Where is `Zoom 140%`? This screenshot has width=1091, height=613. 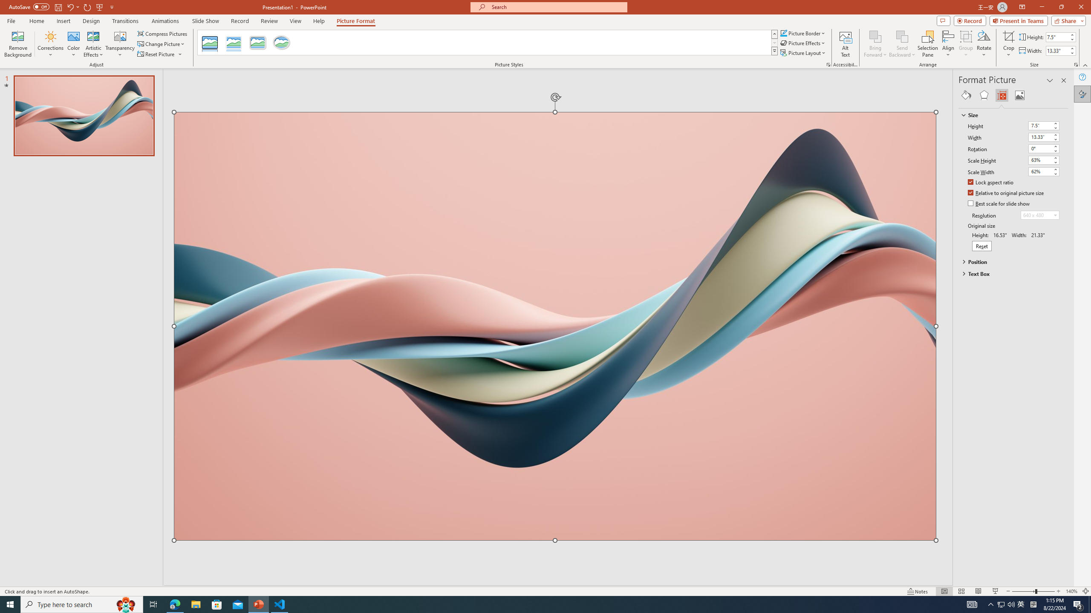
Zoom 140% is located at coordinates (1071, 591).